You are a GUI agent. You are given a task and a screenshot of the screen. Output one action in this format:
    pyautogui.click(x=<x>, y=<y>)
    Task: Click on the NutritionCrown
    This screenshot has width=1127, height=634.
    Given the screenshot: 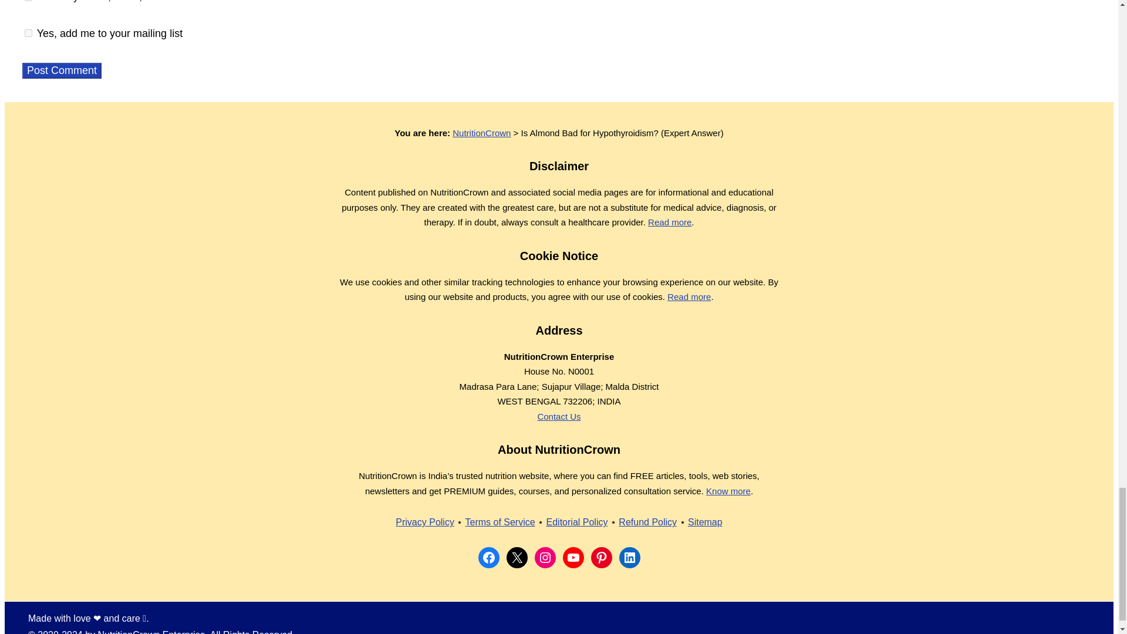 What is the action you would take?
    pyautogui.click(x=481, y=133)
    